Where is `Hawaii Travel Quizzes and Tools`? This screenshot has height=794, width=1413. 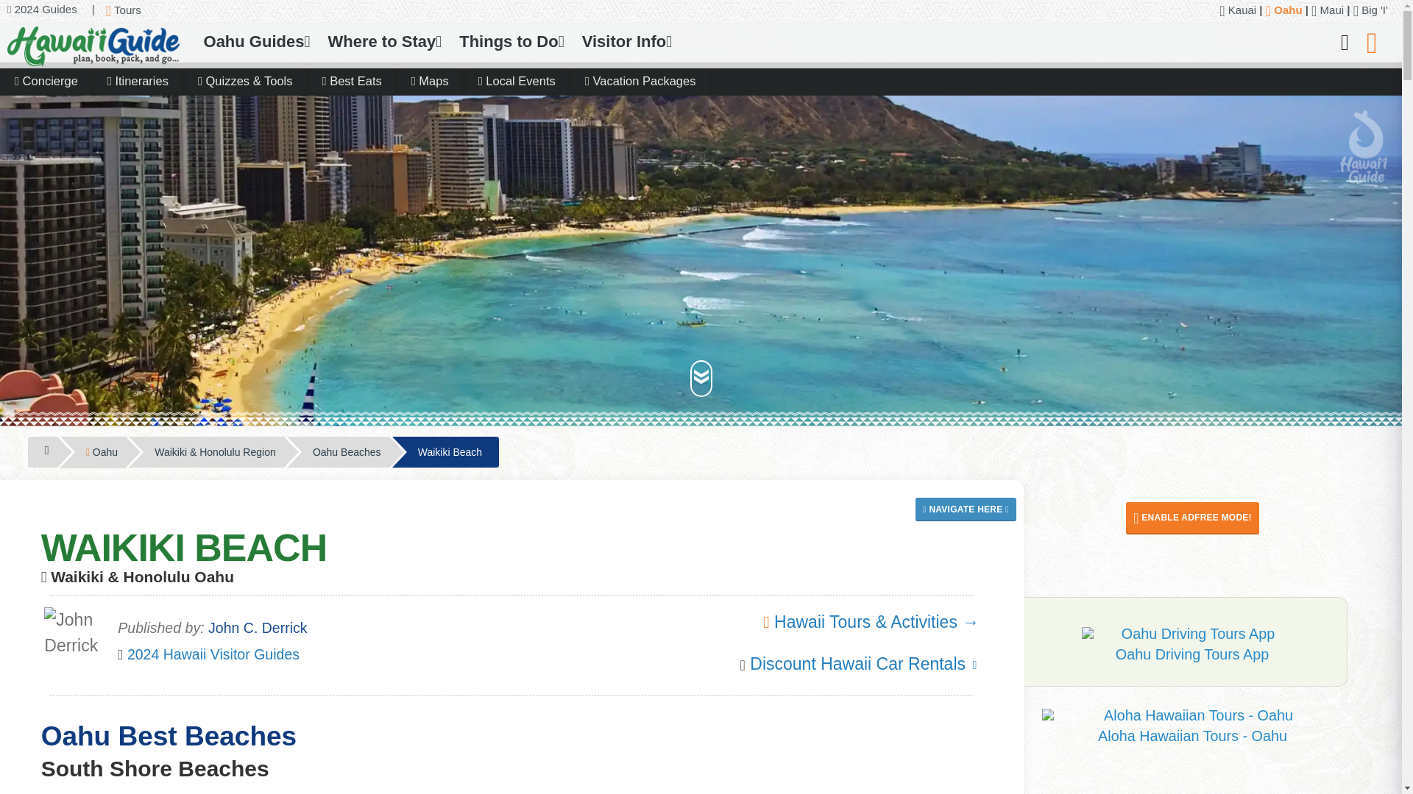
Hawaii Travel Quizzes and Tools is located at coordinates (244, 81).